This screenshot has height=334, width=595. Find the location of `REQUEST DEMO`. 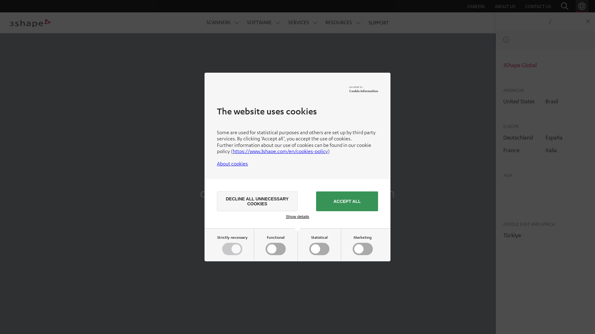

REQUEST DEMO is located at coordinates (561, 23).